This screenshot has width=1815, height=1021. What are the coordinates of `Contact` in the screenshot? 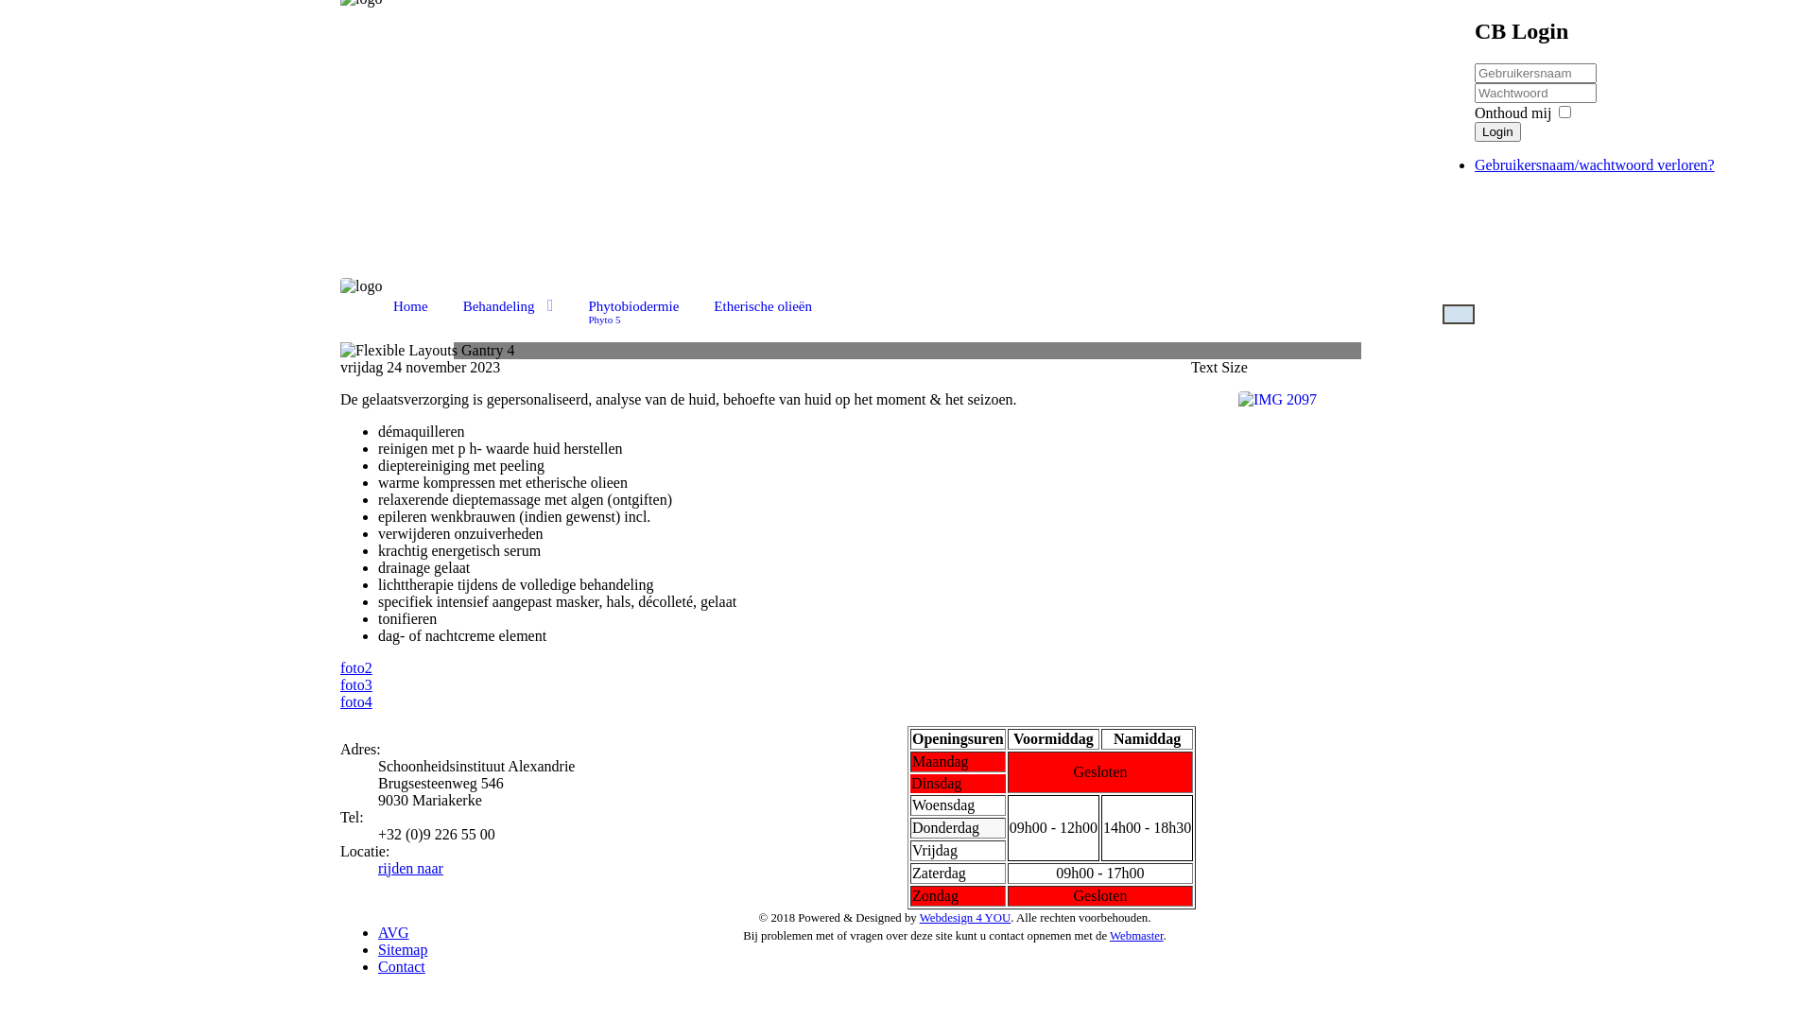 It's located at (402, 966).